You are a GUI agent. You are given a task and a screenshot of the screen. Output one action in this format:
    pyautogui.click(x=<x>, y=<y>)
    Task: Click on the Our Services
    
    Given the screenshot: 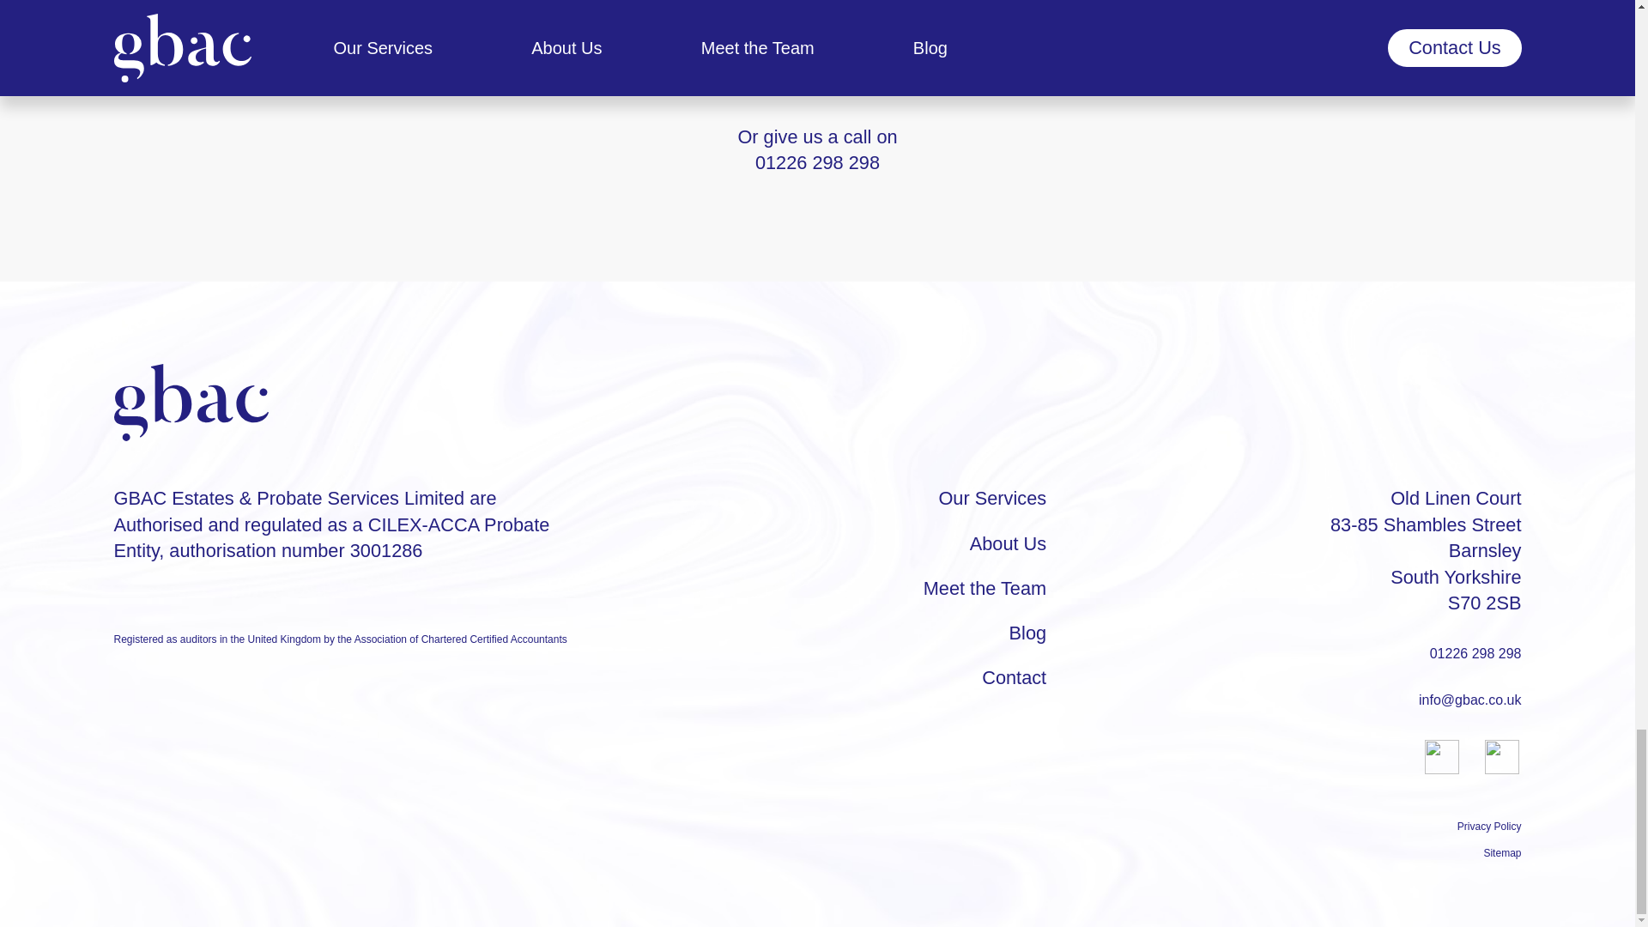 What is the action you would take?
    pyautogui.click(x=992, y=498)
    